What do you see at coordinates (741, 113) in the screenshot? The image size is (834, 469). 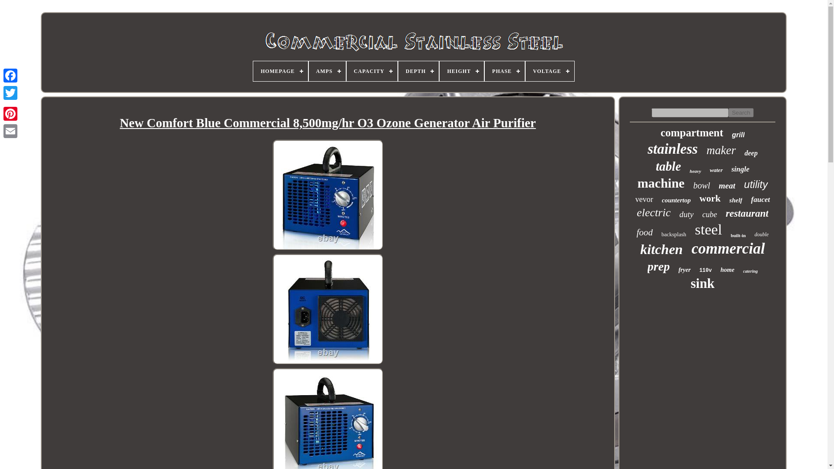 I see `Search` at bounding box center [741, 113].